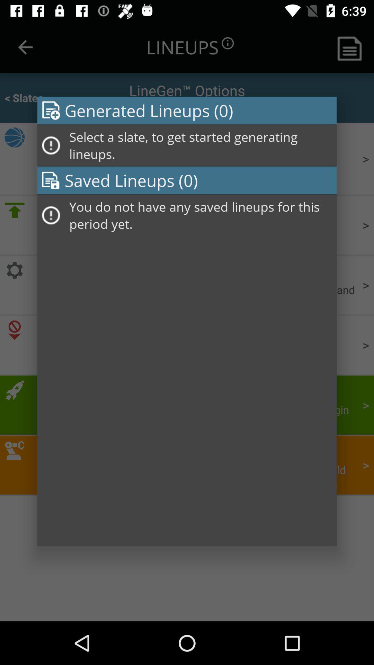  Describe the element at coordinates (201, 215) in the screenshot. I see `turn on the item below the saved lineups (0)` at that location.